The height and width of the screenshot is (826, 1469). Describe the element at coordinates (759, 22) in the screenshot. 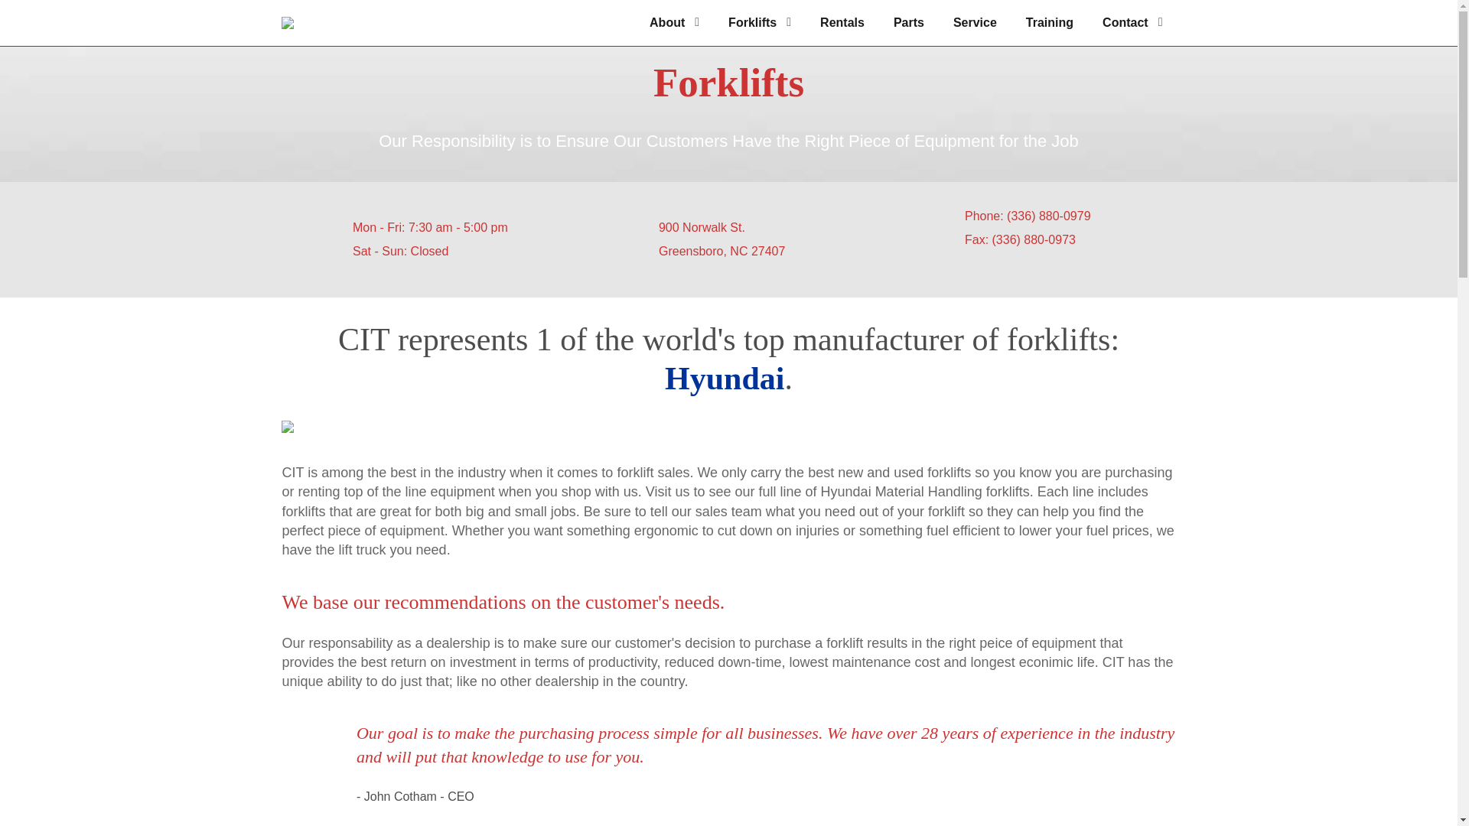

I see `Forklifts` at that location.